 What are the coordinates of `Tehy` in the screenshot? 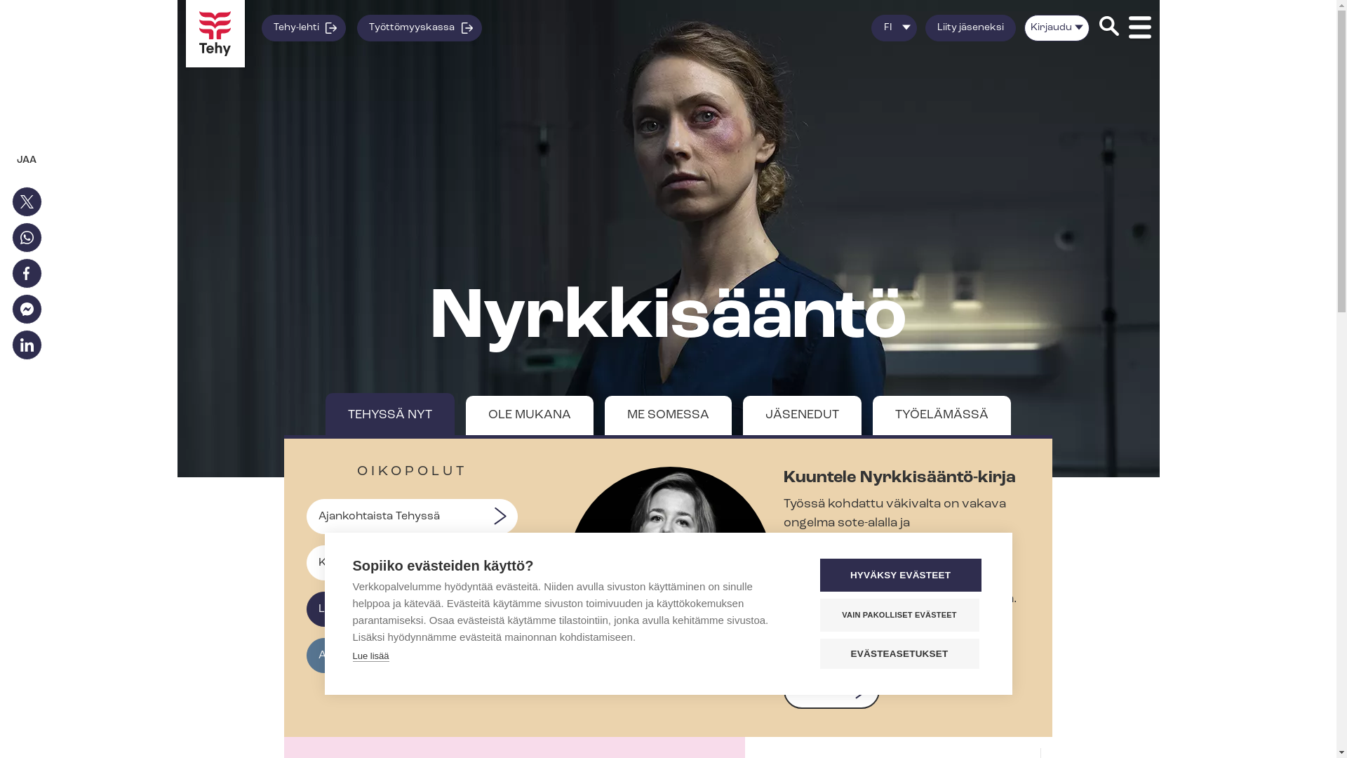 It's located at (215, 34).